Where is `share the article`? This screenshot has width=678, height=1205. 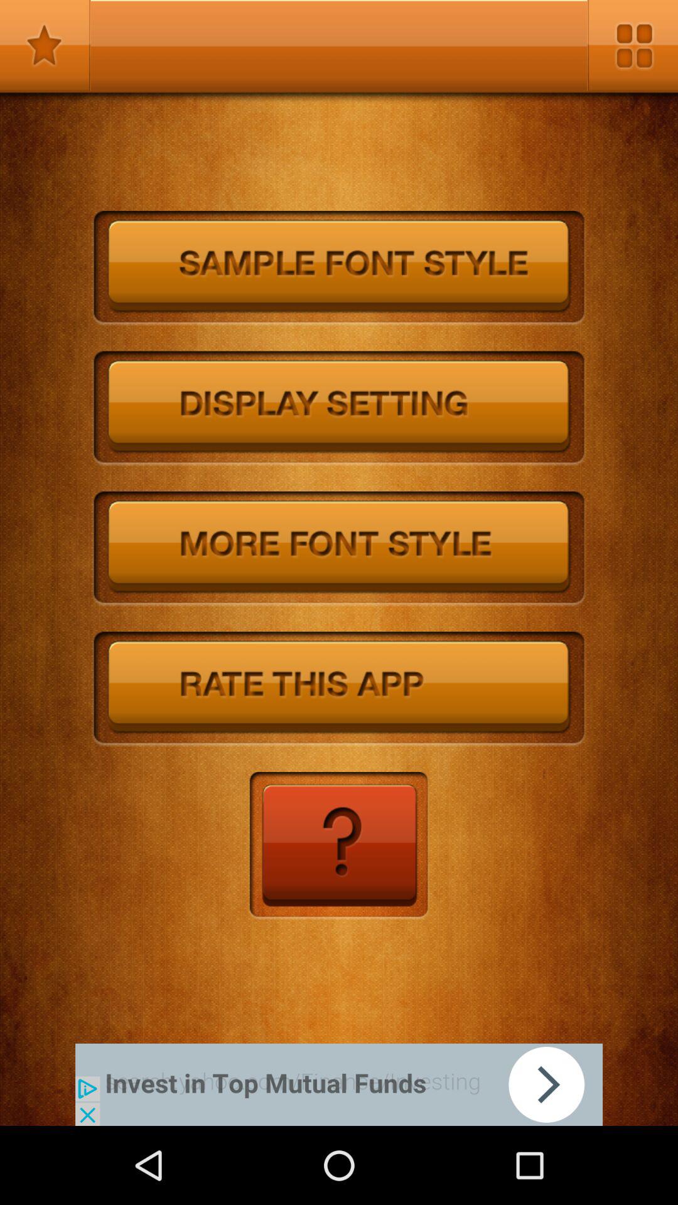 share the article is located at coordinates (339, 1084).